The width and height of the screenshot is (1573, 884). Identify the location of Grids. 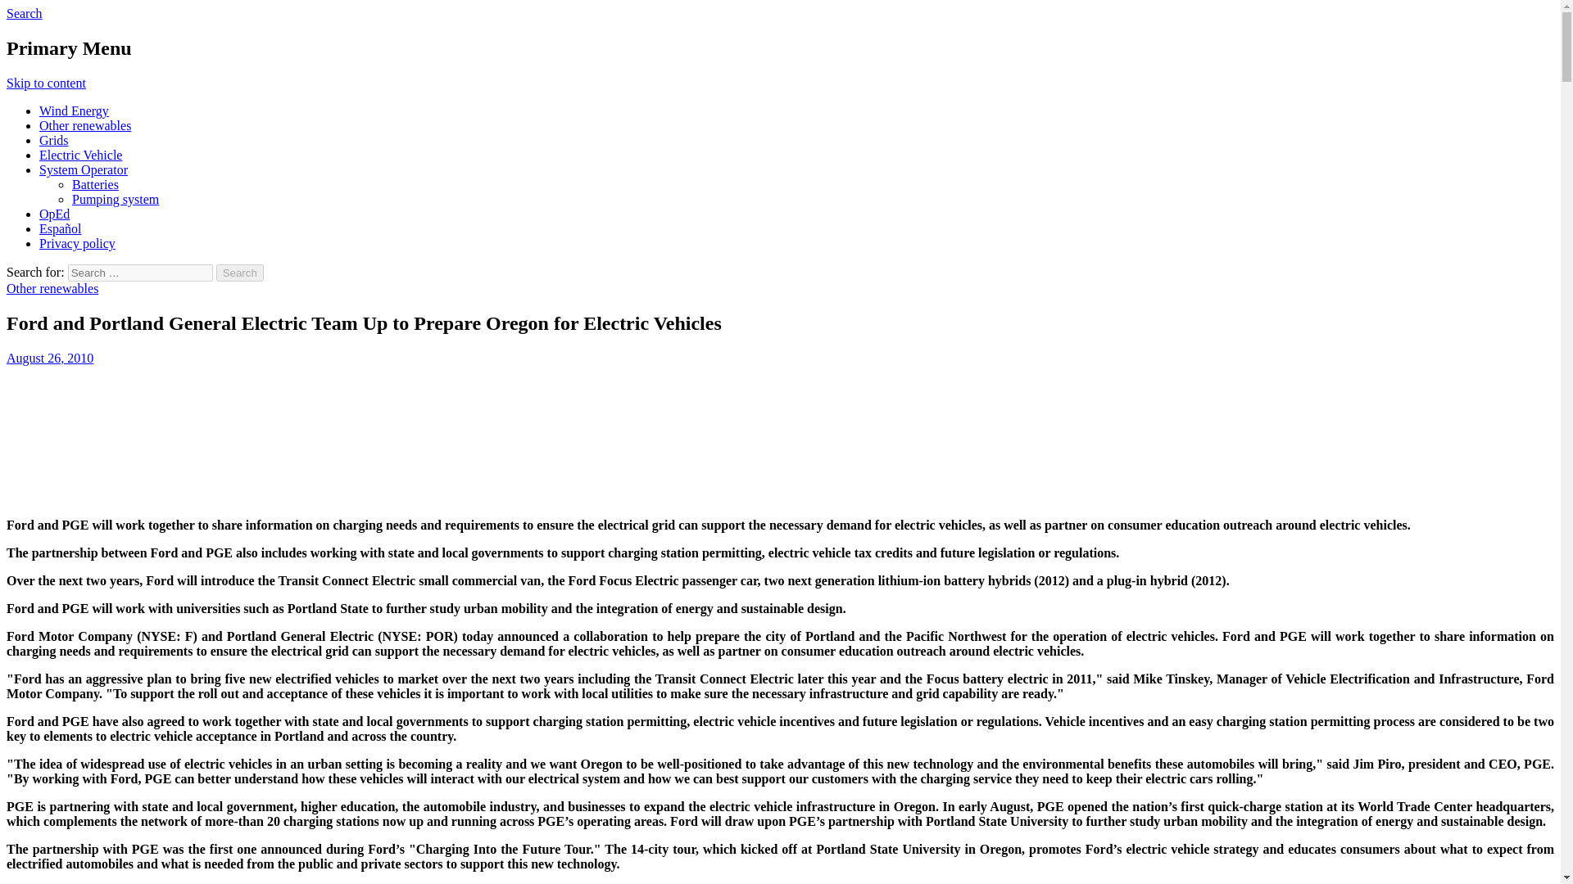
(54, 141).